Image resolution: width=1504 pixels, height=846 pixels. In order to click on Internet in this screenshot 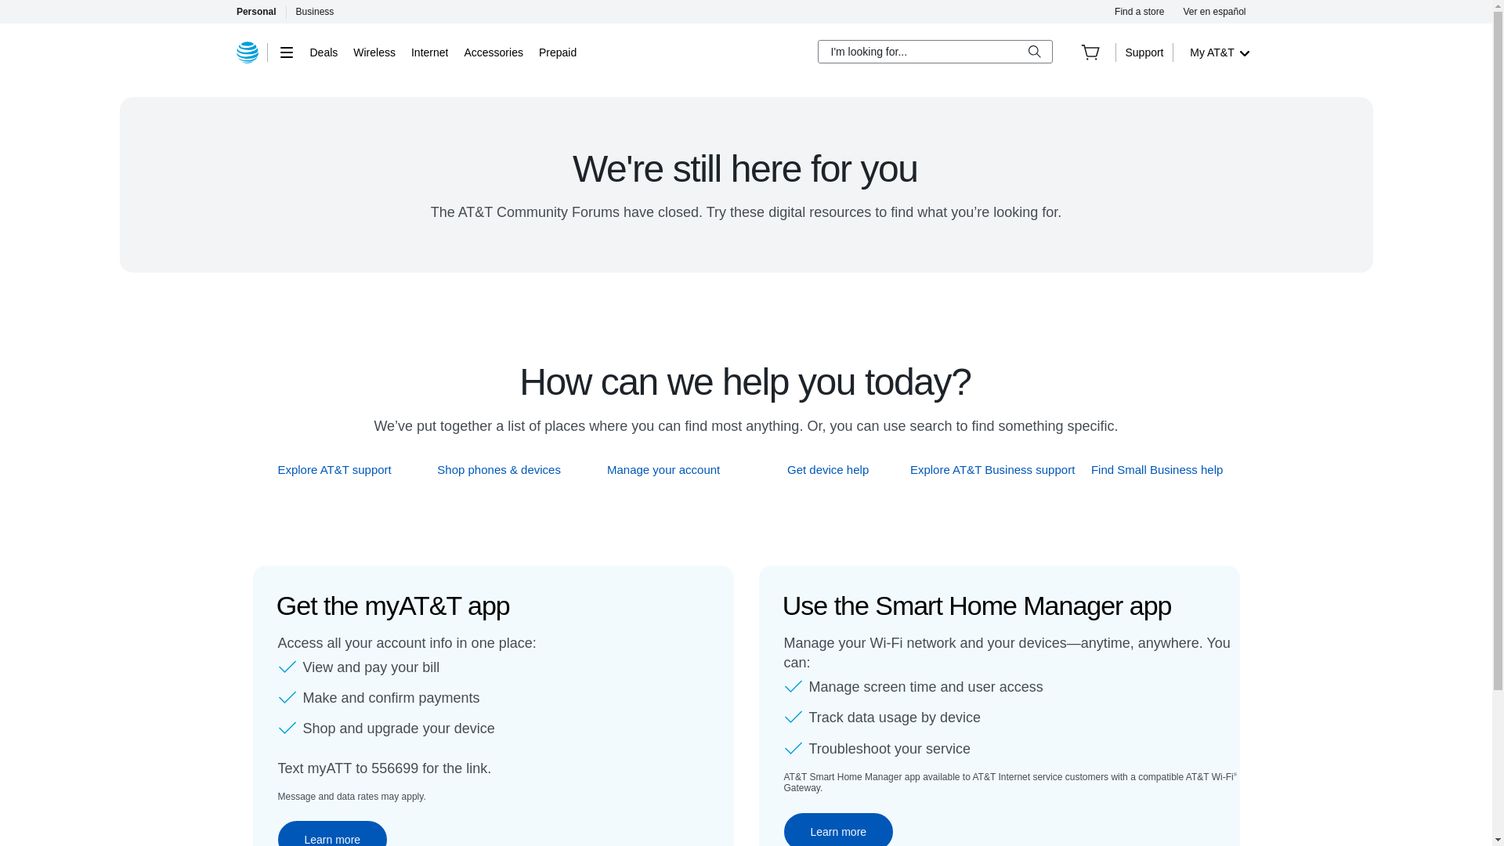, I will do `click(429, 52)`.